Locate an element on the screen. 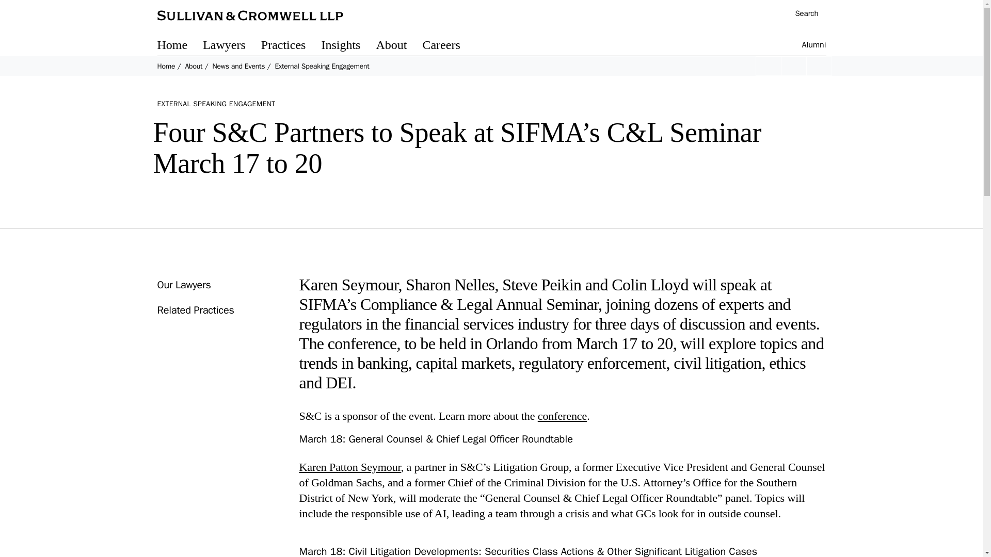 Image resolution: width=991 pixels, height=557 pixels. Insights is located at coordinates (348, 46).